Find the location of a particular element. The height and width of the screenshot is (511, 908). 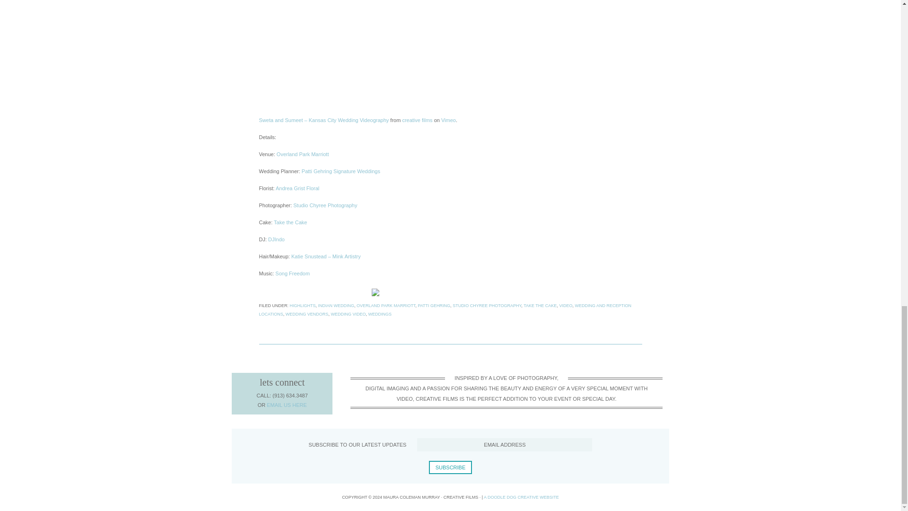

creative films is located at coordinates (417, 120).